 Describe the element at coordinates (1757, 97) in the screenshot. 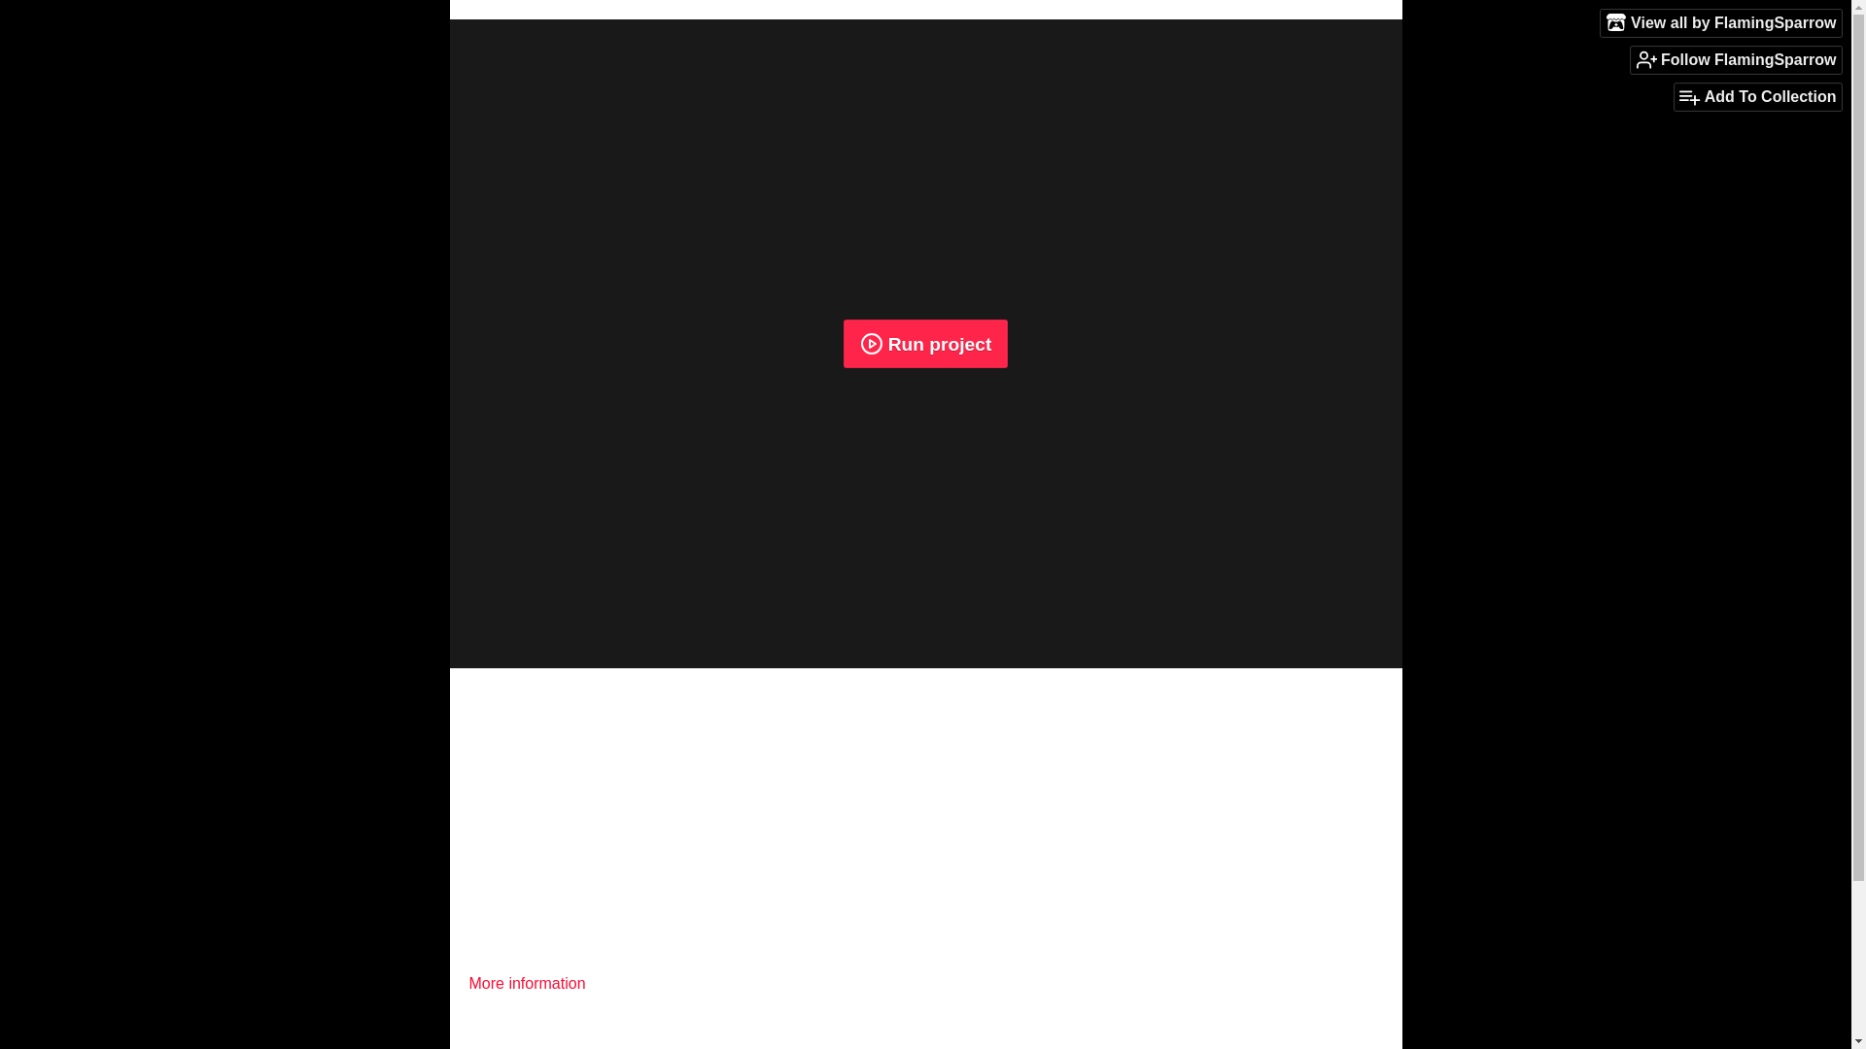

I see `Add To Collection` at that location.